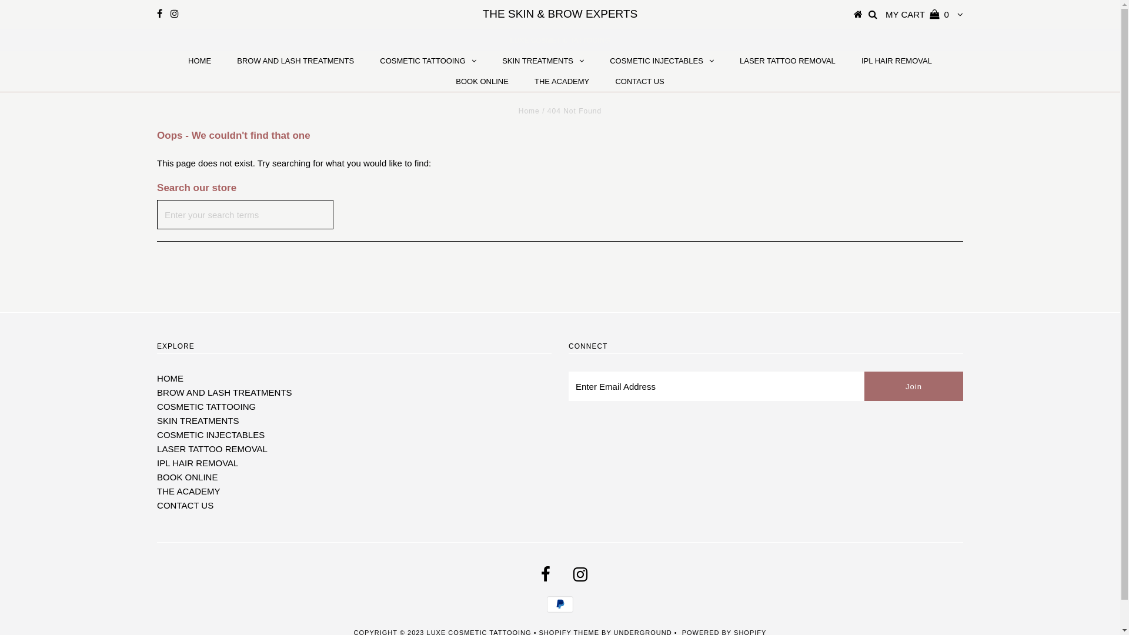  Describe the element at coordinates (211, 435) in the screenshot. I see `COSMETIC INJECTABLES` at that location.